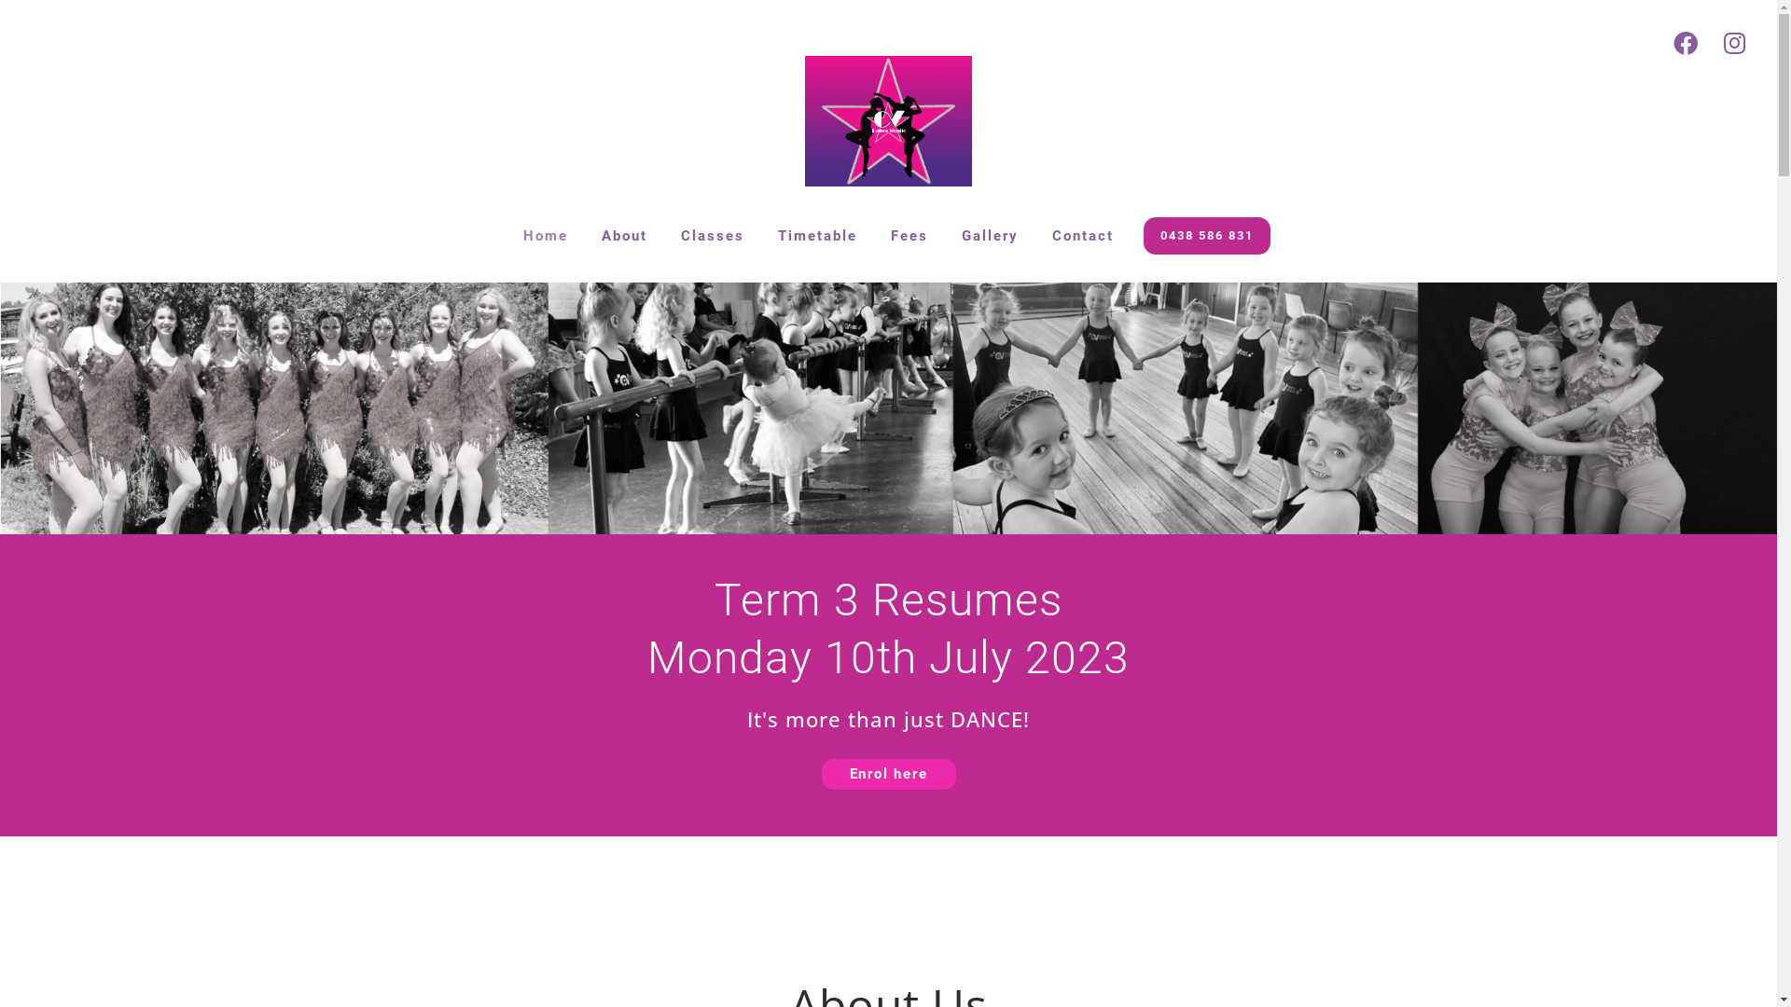 Image resolution: width=1791 pixels, height=1007 pixels. Describe the element at coordinates (546, 236) in the screenshot. I see `Home` at that location.